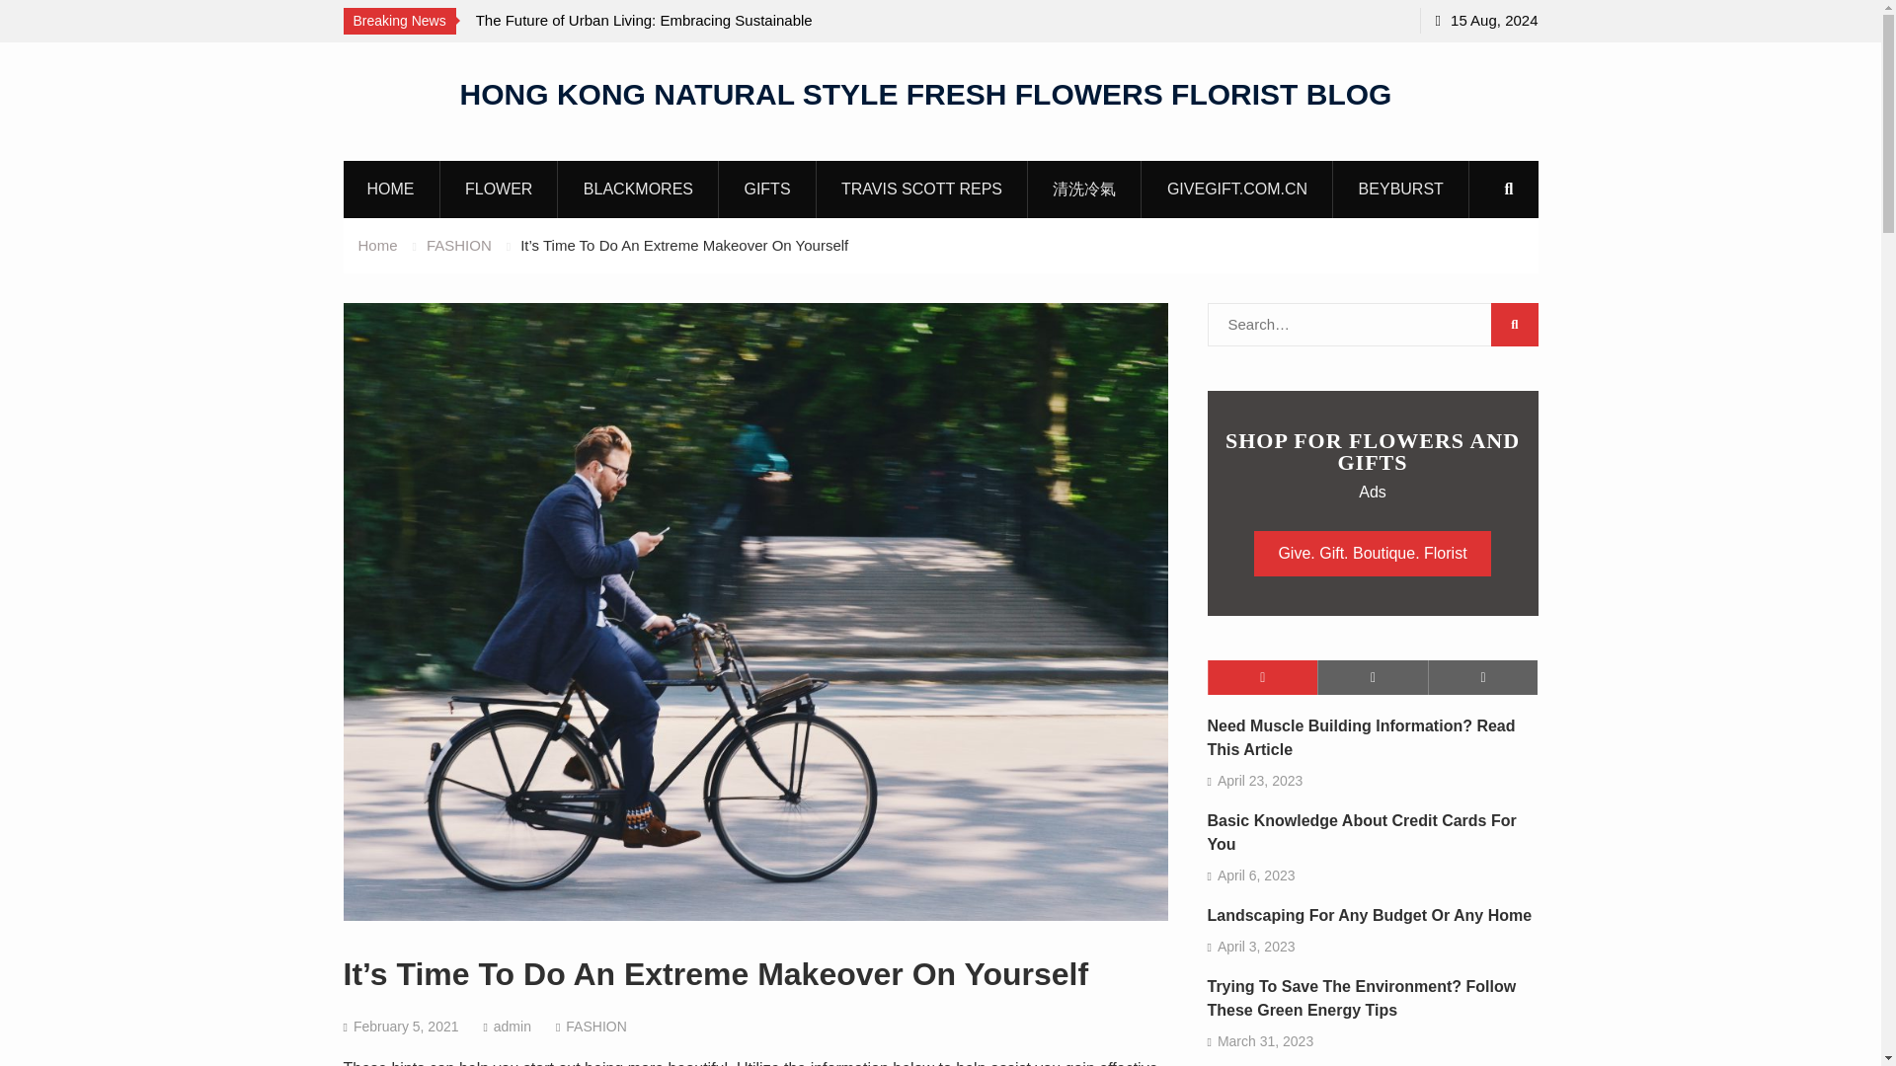 The image size is (1896, 1066). Describe the element at coordinates (458, 245) in the screenshot. I see `FASHION` at that location.